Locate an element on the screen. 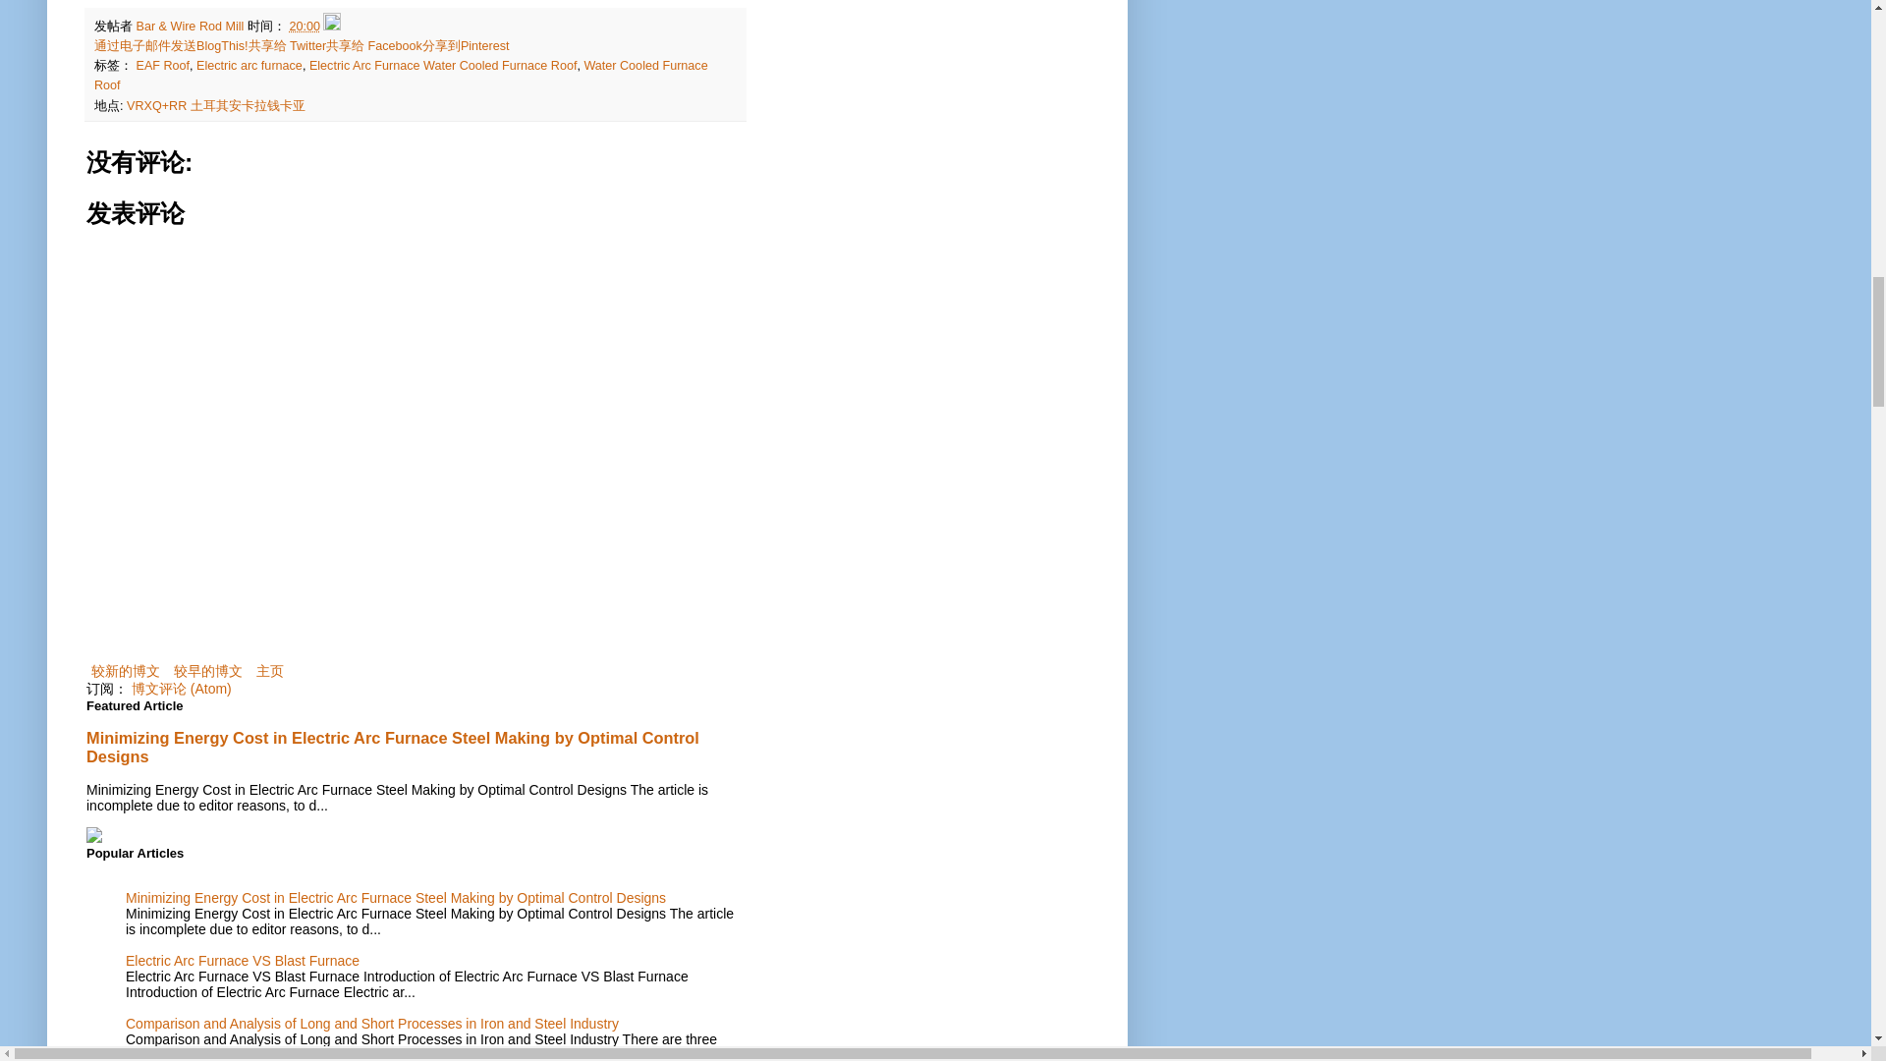 The height and width of the screenshot is (1061, 1886). Water Cooled Furnace Roof is located at coordinates (401, 75).